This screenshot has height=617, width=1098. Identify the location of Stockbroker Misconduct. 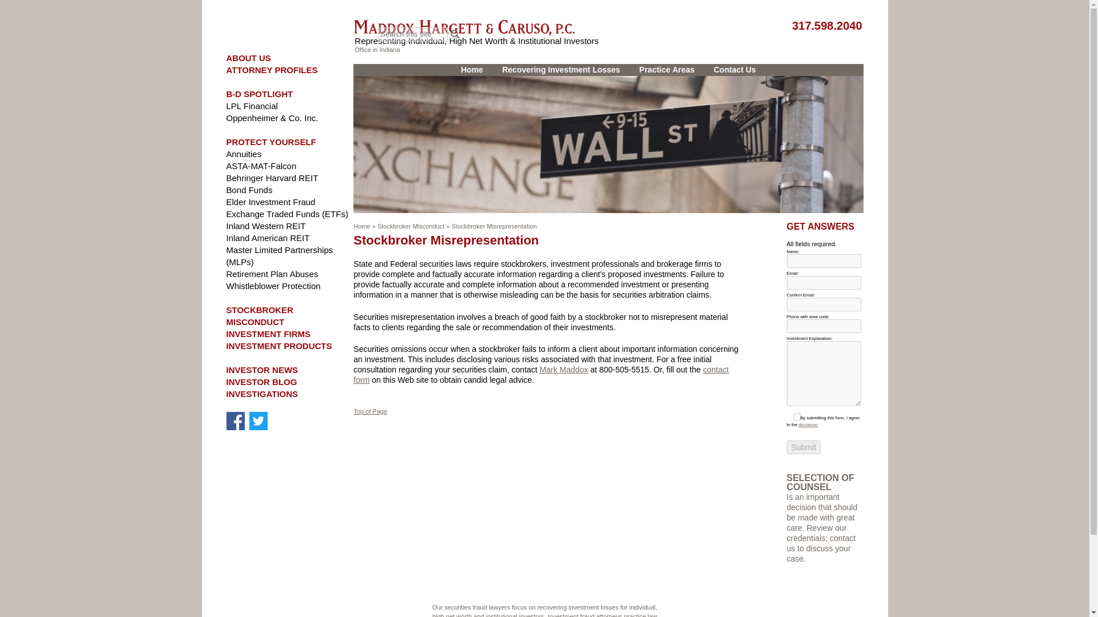
(411, 226).